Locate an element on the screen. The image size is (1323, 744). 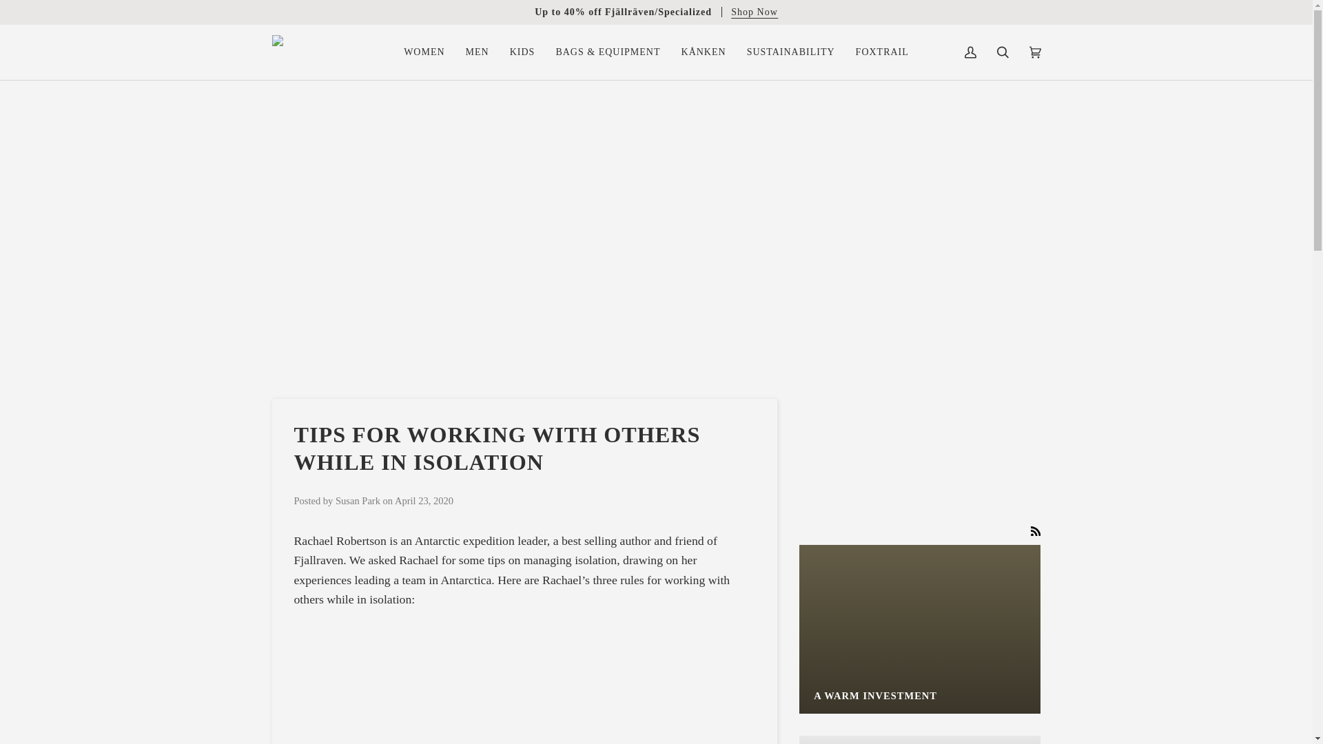
Last Chance is located at coordinates (754, 11).